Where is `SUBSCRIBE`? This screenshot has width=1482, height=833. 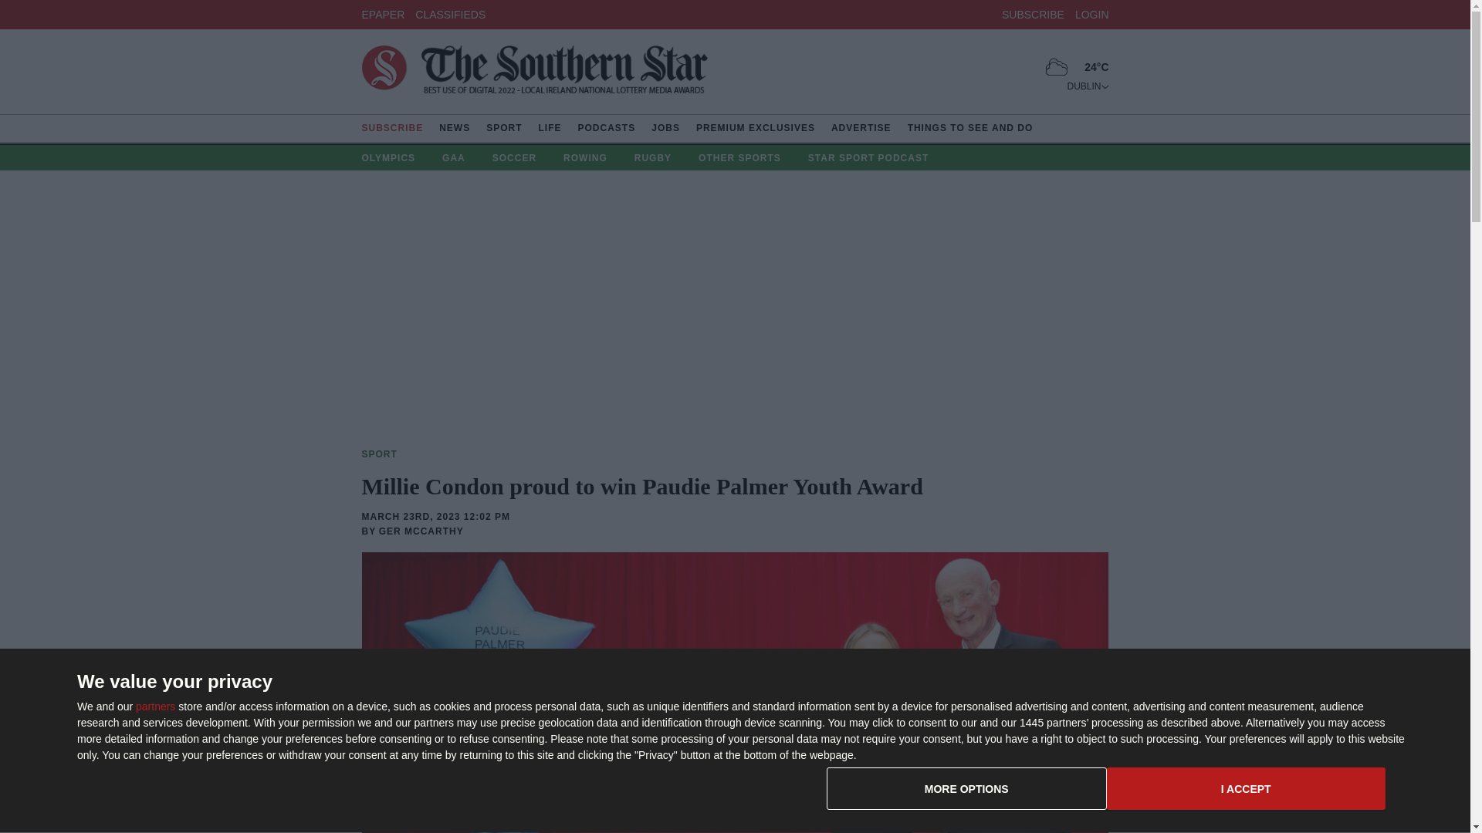 SUBSCRIBE is located at coordinates (1033, 13).